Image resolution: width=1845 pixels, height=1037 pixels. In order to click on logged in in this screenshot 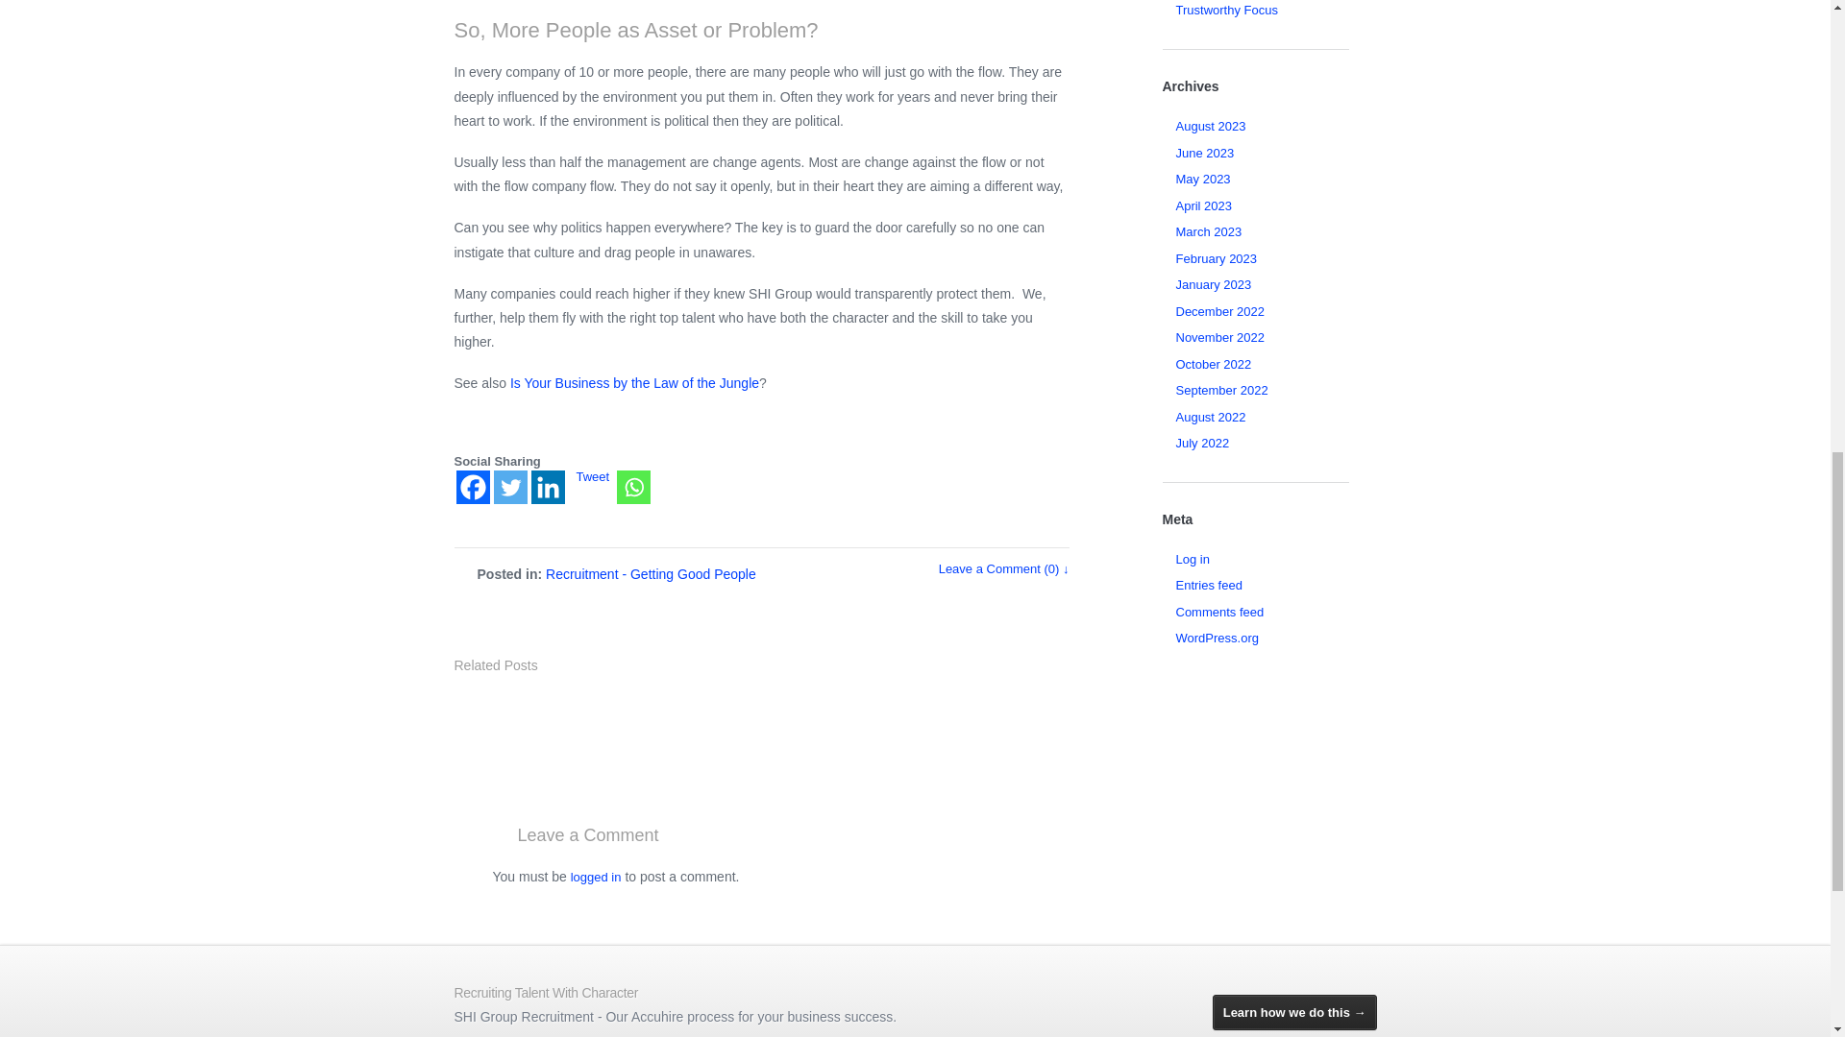, I will do `click(596, 878)`.